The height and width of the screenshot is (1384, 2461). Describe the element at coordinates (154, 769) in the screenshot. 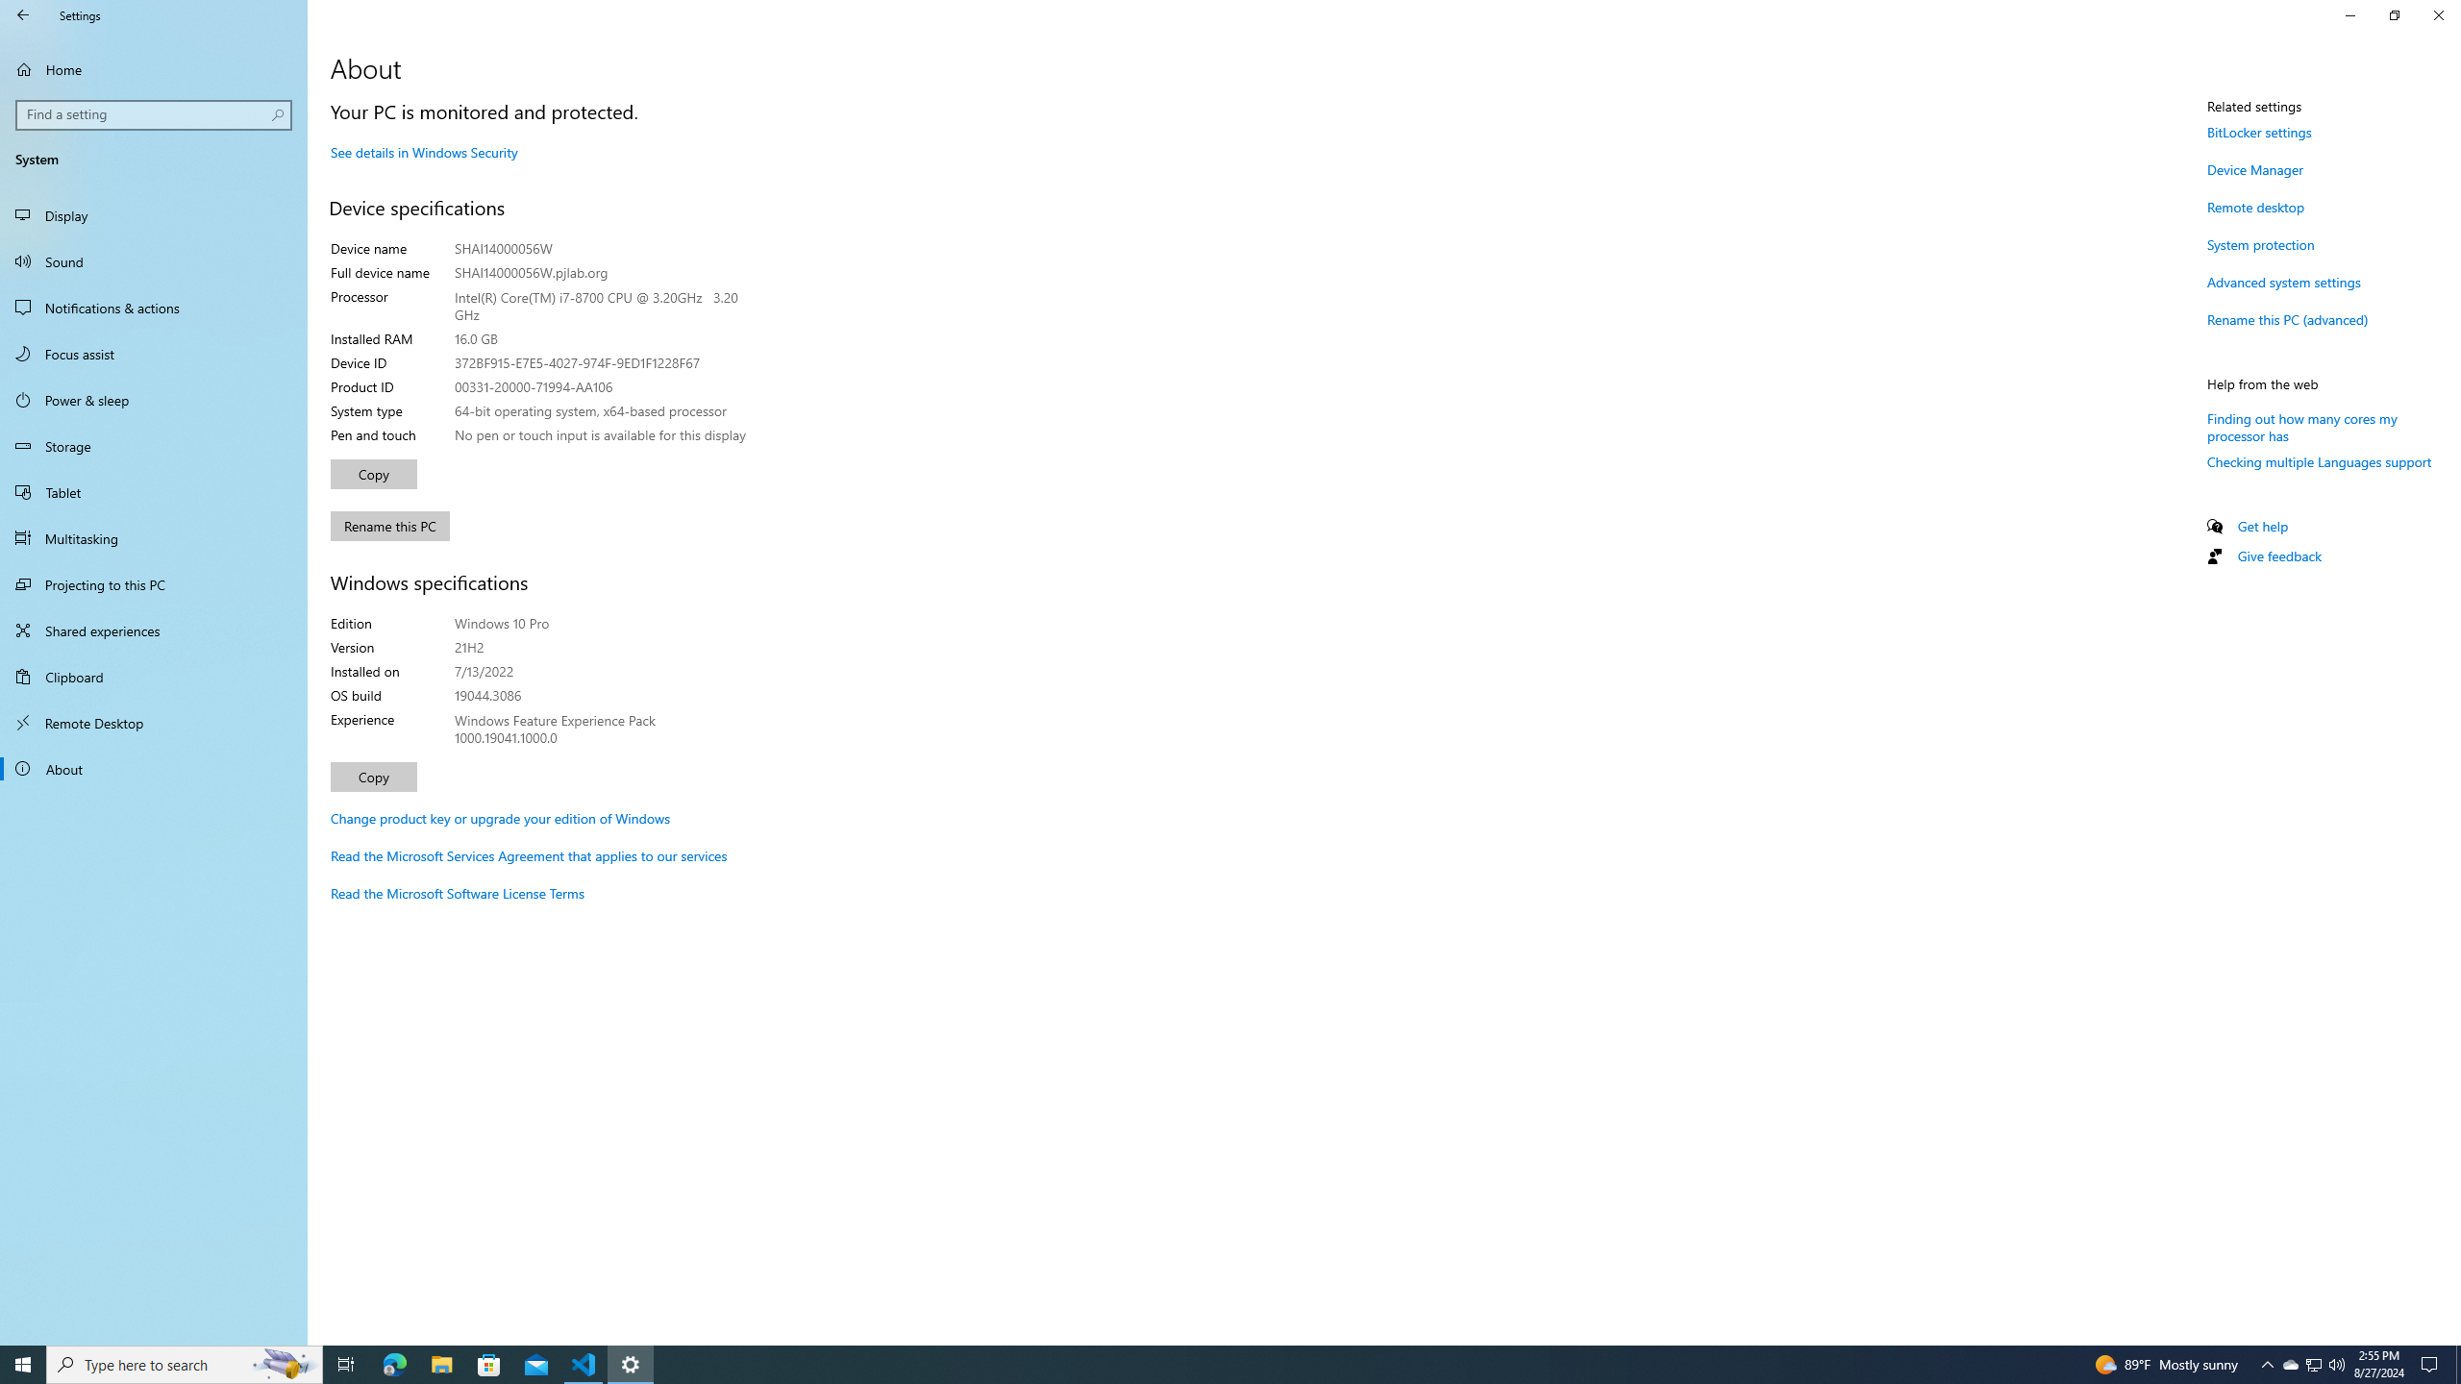

I see `About` at that location.